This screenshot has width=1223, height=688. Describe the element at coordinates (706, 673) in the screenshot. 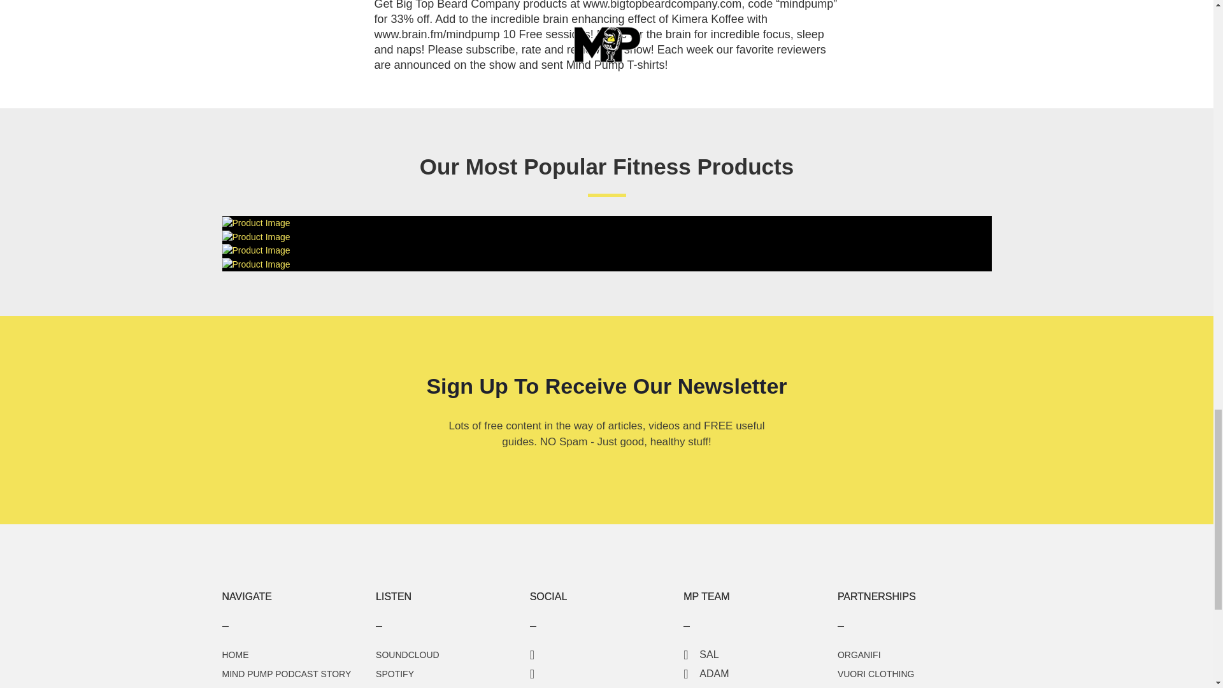

I see `ADAM` at that location.